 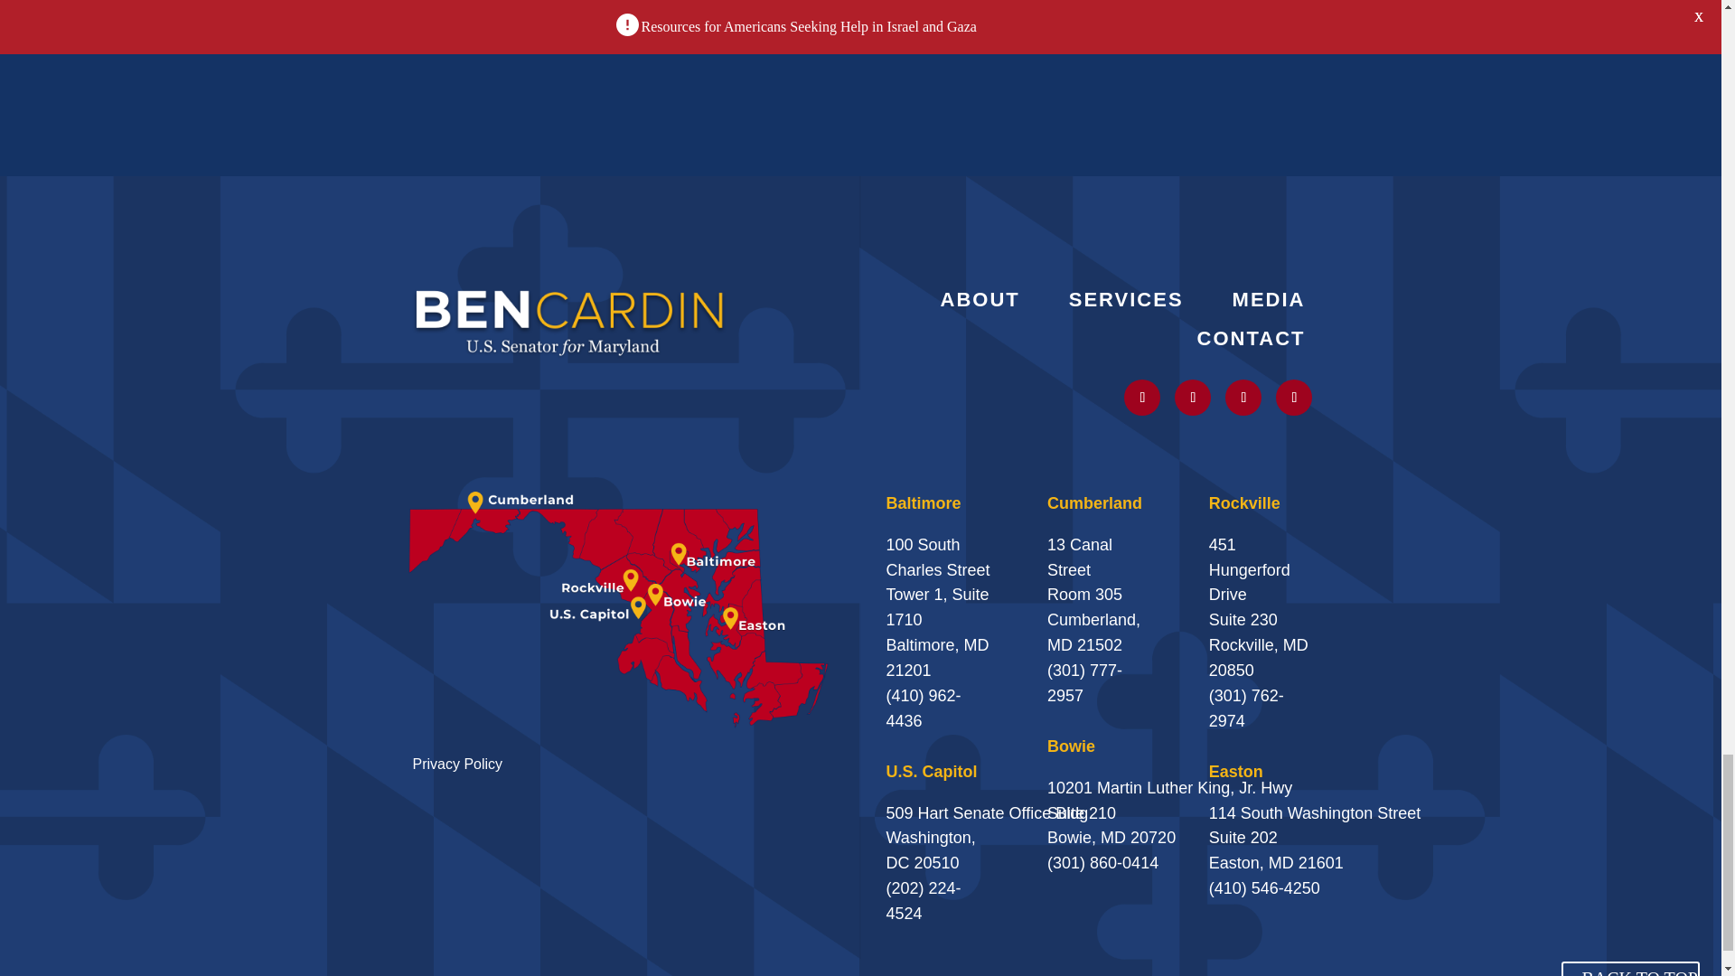 I want to click on Footer, so click(x=569, y=320).